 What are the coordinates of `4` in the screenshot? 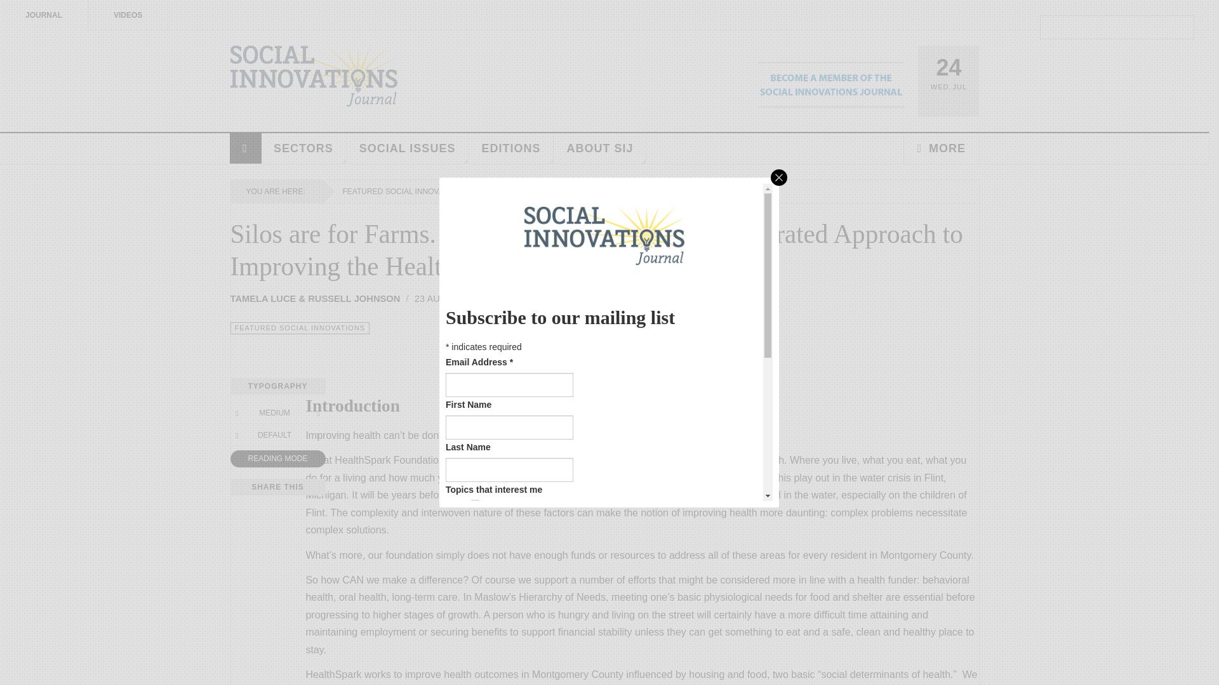 It's located at (475, 540).